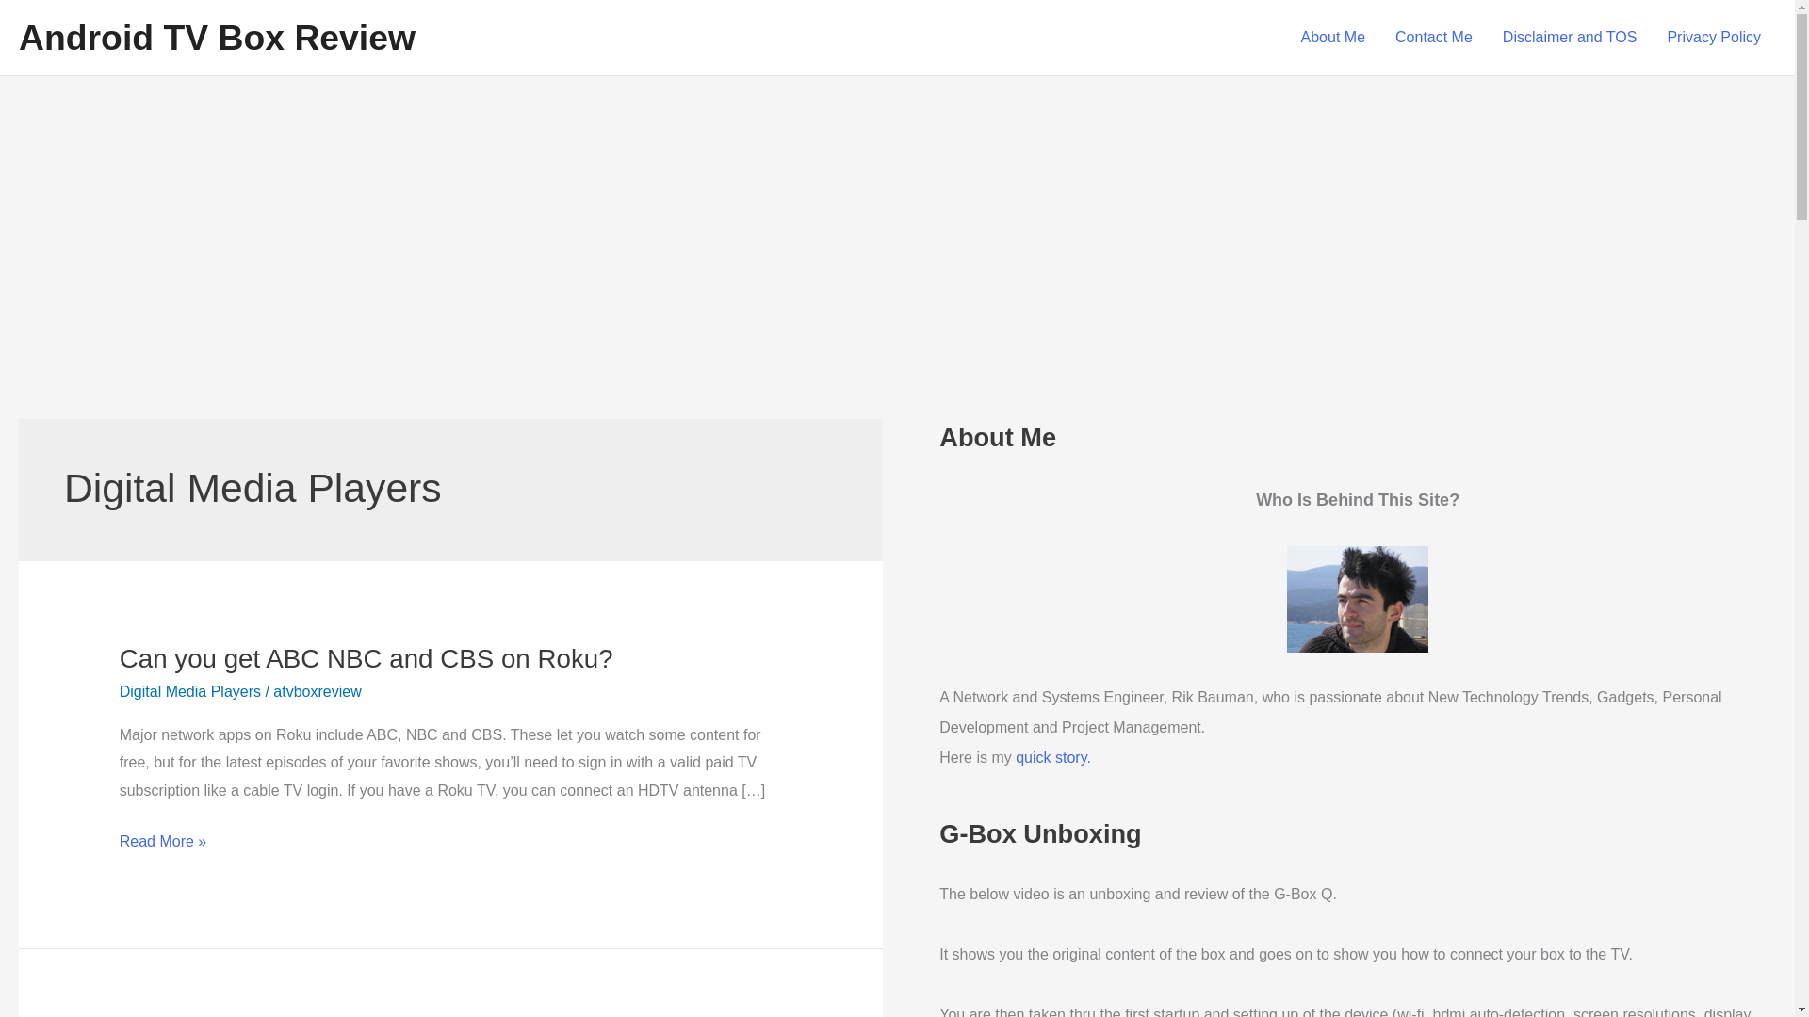 The height and width of the screenshot is (1017, 1809). What do you see at coordinates (217, 38) in the screenshot?
I see `Android TV Box Review` at bounding box center [217, 38].